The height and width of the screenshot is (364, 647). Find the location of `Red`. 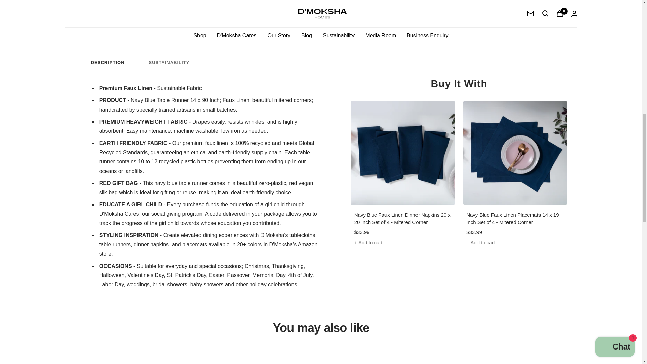

Red is located at coordinates (404, 5).